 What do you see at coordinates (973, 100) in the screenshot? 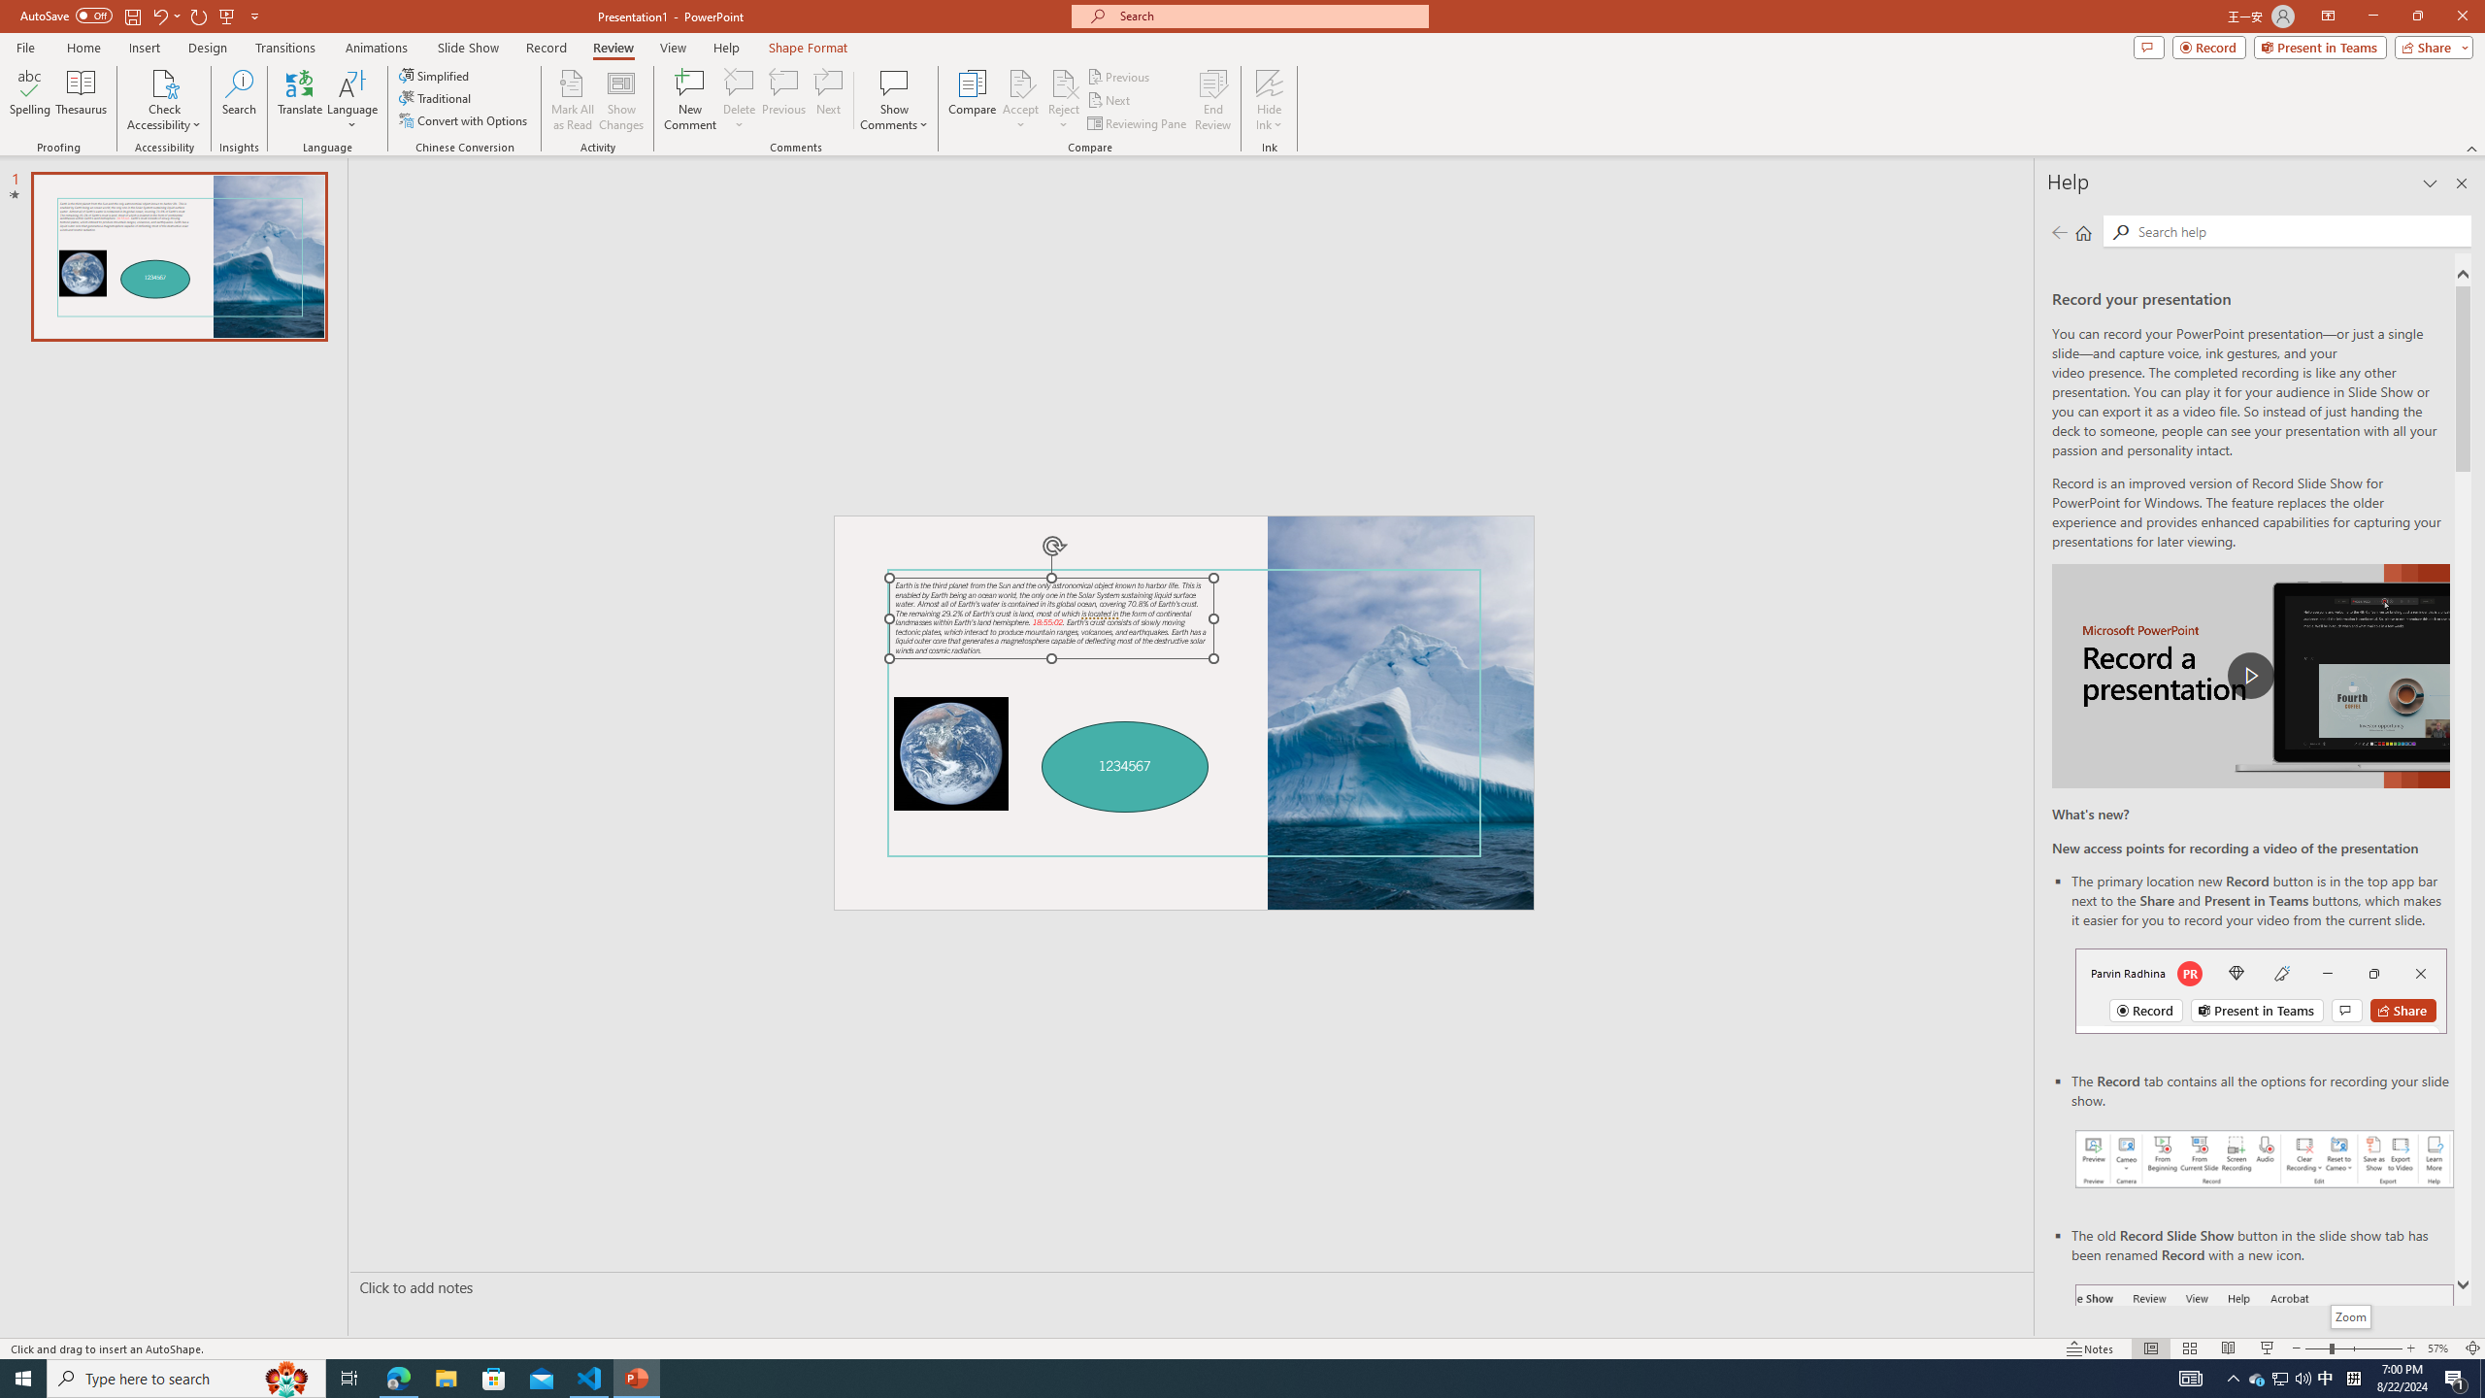
I see `Compare` at bounding box center [973, 100].